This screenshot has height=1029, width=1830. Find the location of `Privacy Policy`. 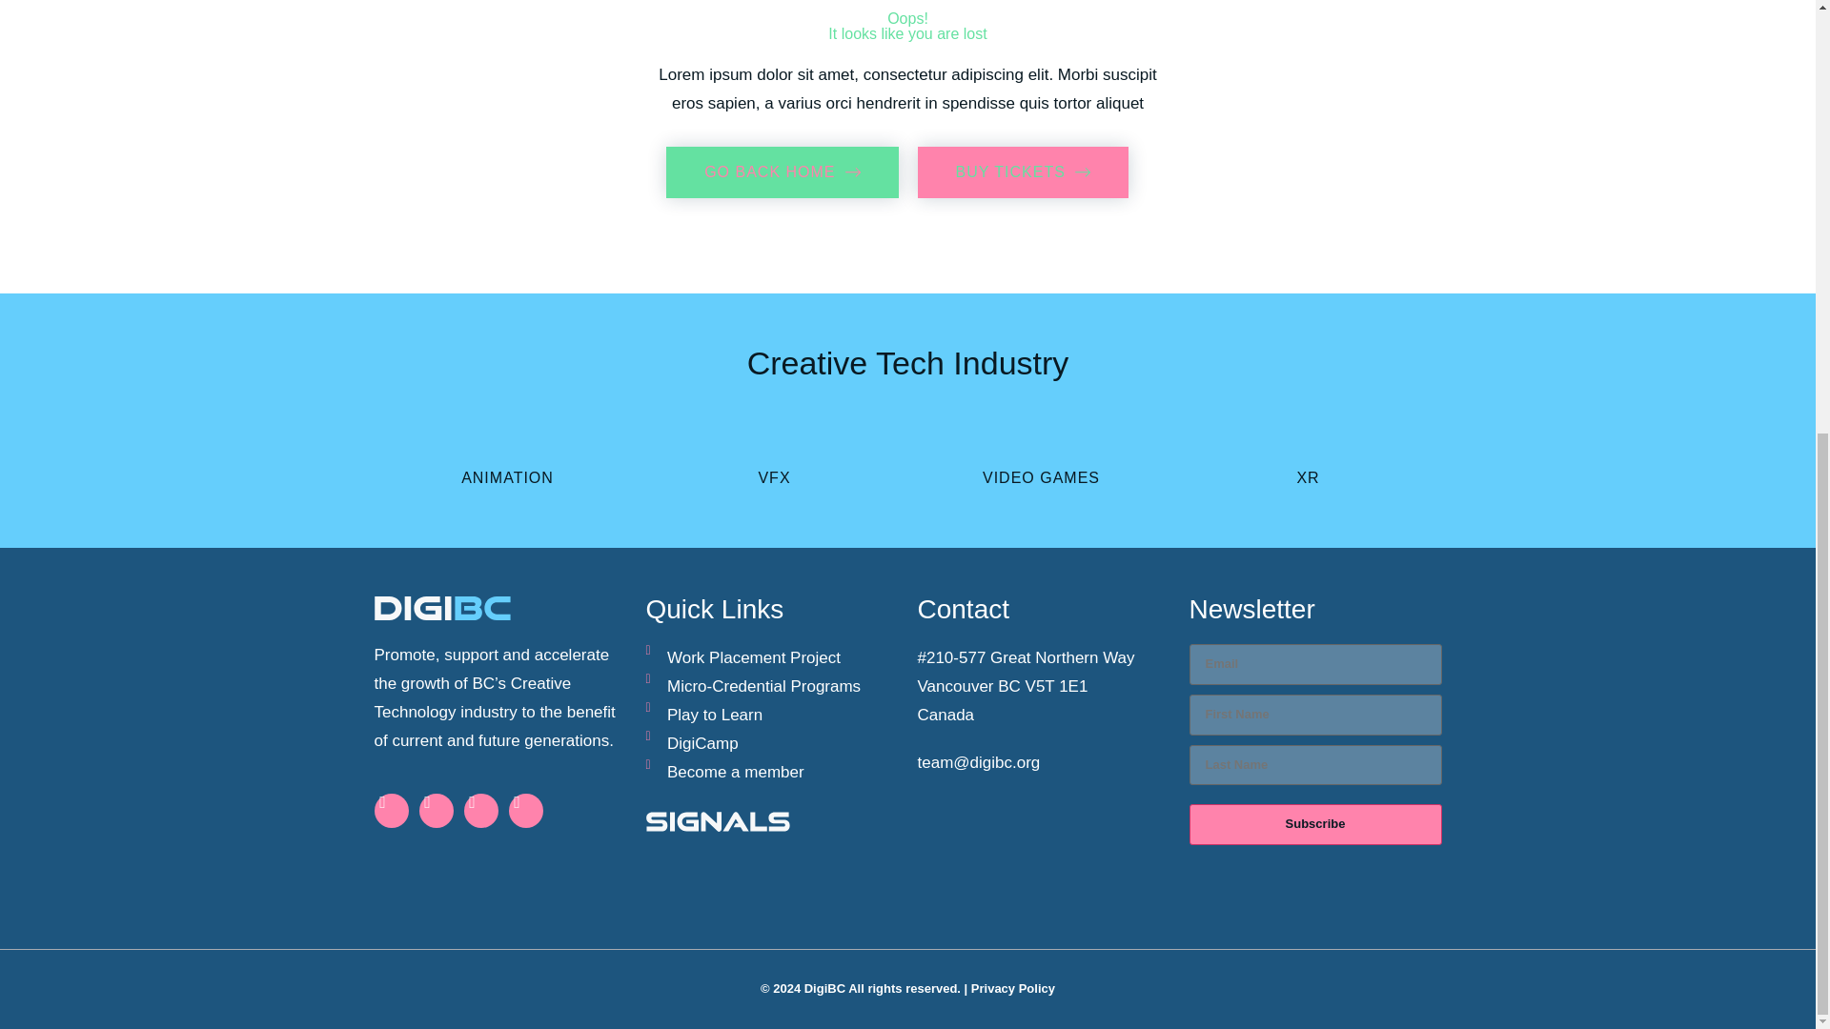

Privacy Policy is located at coordinates (1083, 171).